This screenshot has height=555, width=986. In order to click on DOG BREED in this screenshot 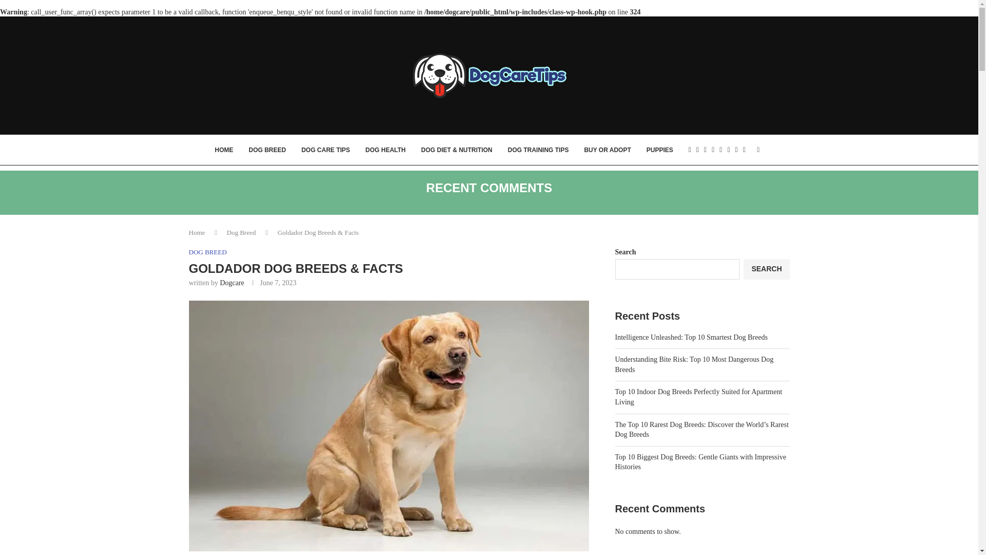, I will do `click(207, 252)`.